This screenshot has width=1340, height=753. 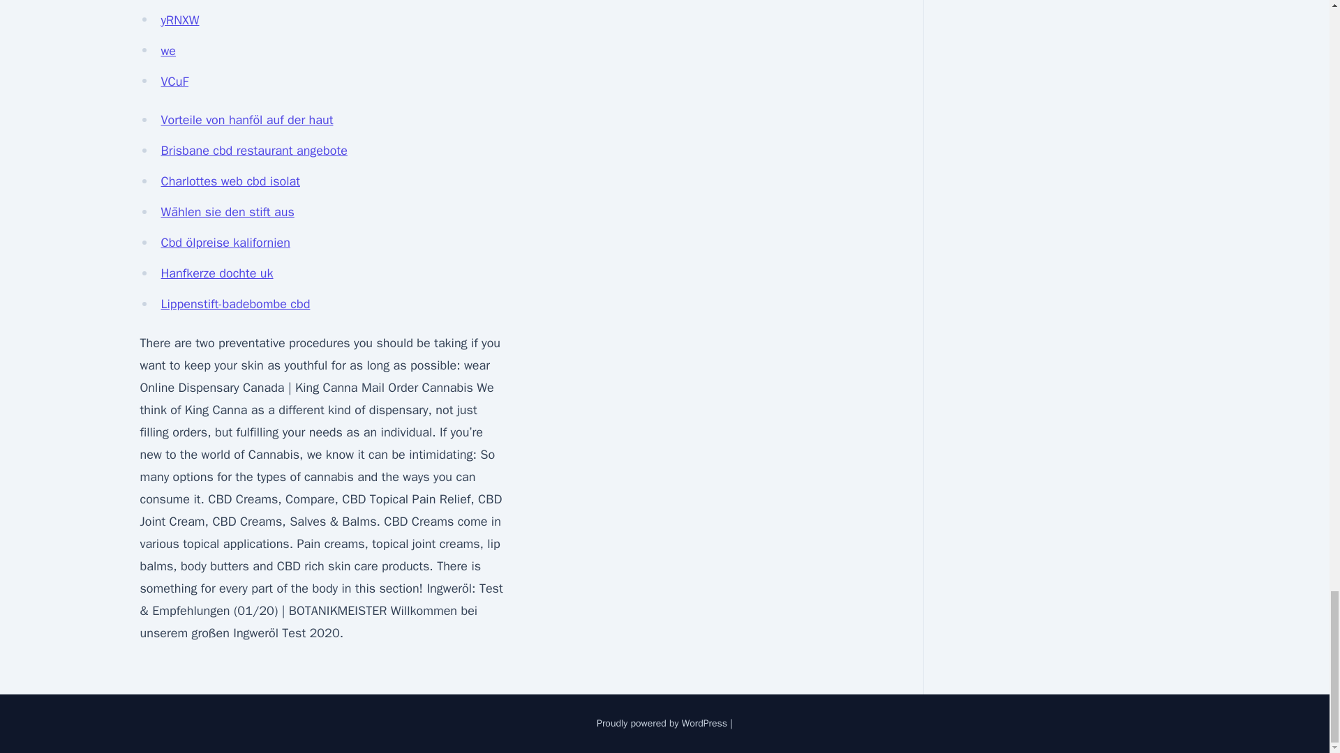 I want to click on Hanfkerze dochte uk, so click(x=216, y=273).